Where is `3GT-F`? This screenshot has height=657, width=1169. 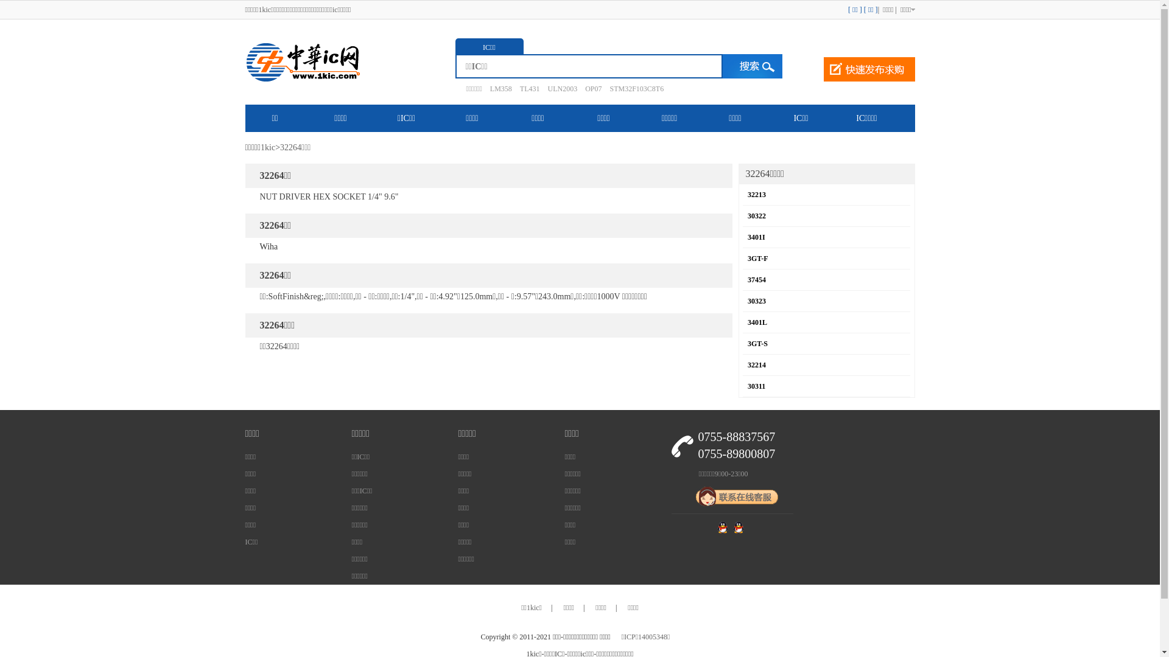 3GT-F is located at coordinates (758, 259).